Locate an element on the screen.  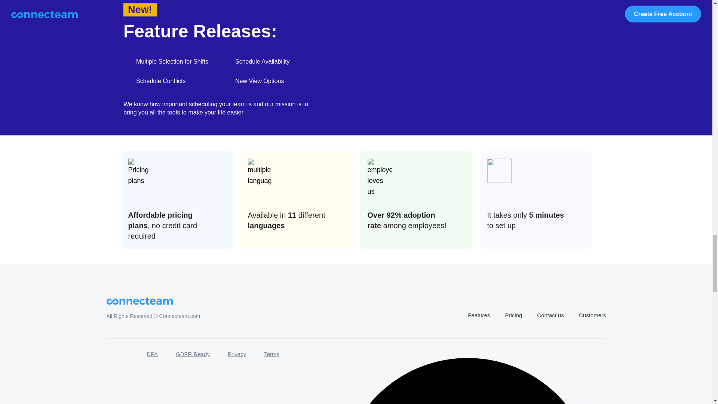
Contact us is located at coordinates (550, 315).